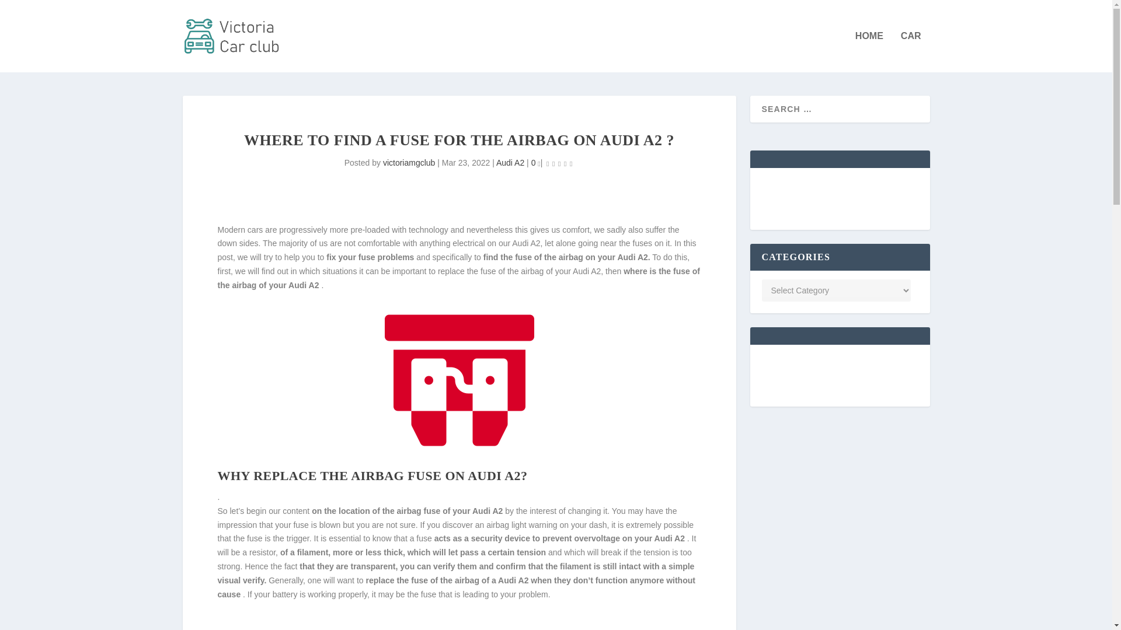  Describe the element at coordinates (559, 163) in the screenshot. I see `Rating: 0.00` at that location.